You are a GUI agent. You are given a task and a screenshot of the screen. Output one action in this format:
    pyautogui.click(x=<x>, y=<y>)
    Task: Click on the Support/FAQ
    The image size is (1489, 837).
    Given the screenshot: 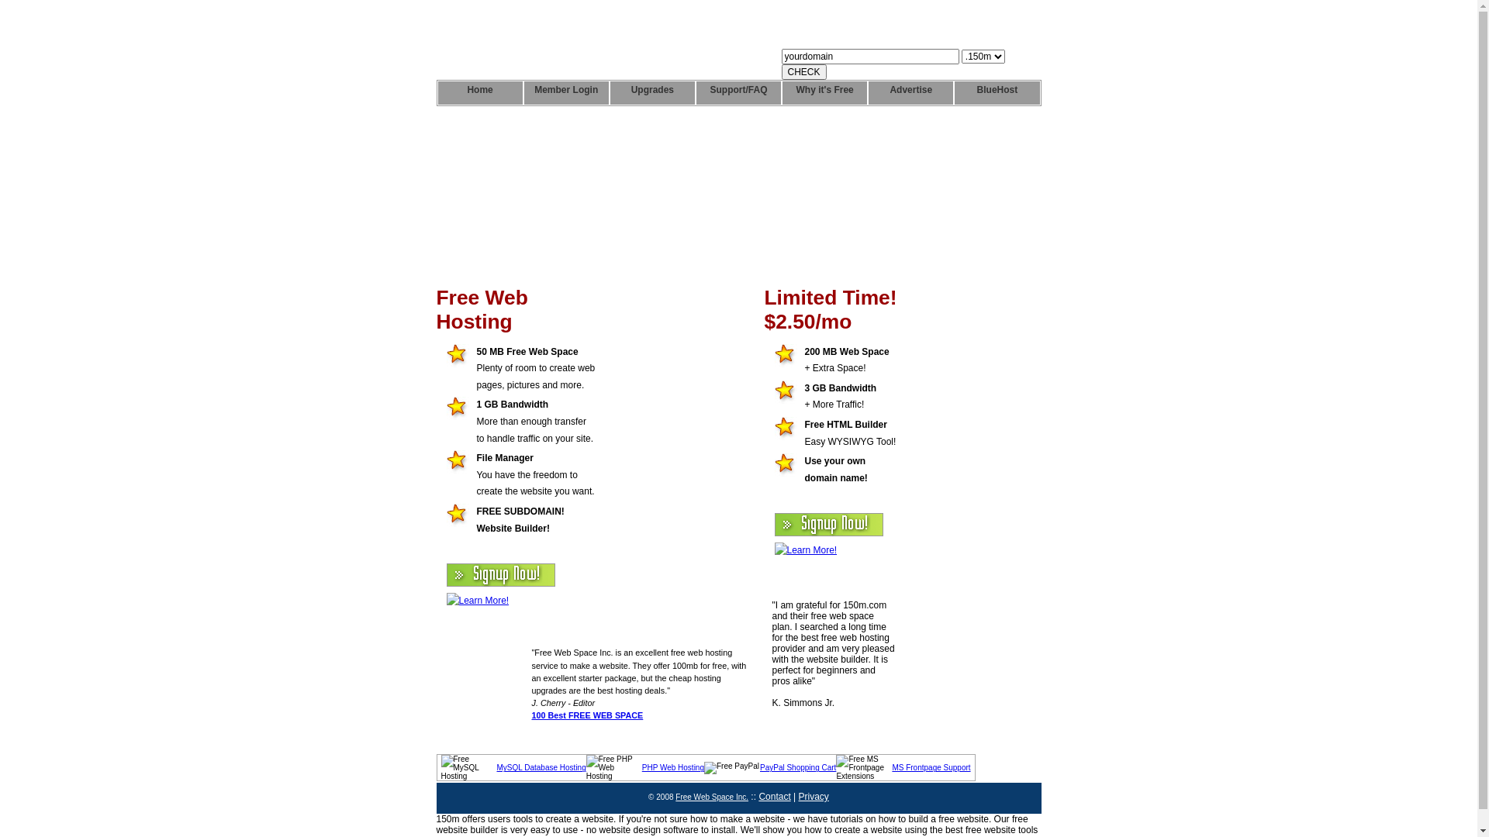 What is the action you would take?
    pyautogui.click(x=738, y=93)
    